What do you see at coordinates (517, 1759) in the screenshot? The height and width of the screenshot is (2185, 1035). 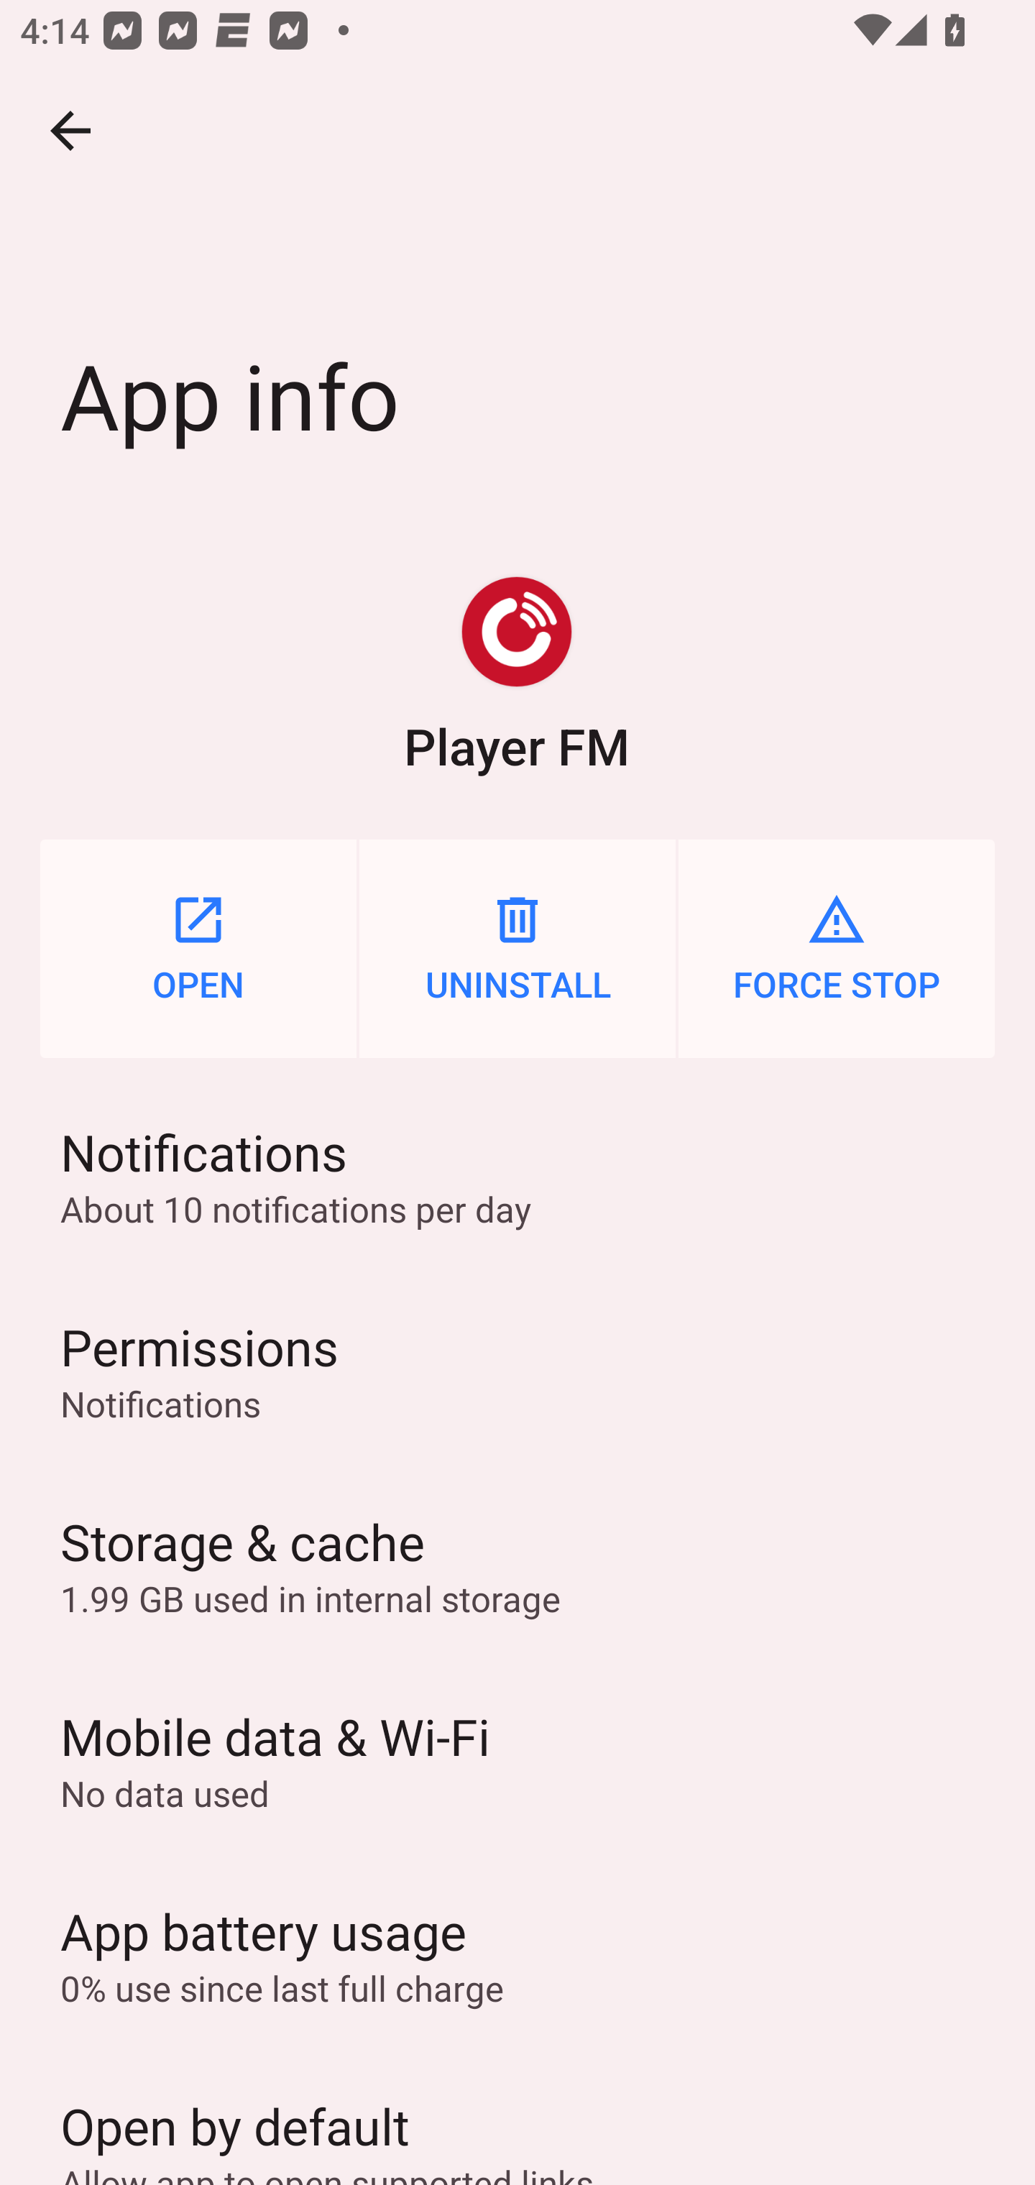 I see `Mobile data & Wi‑Fi No data used` at bounding box center [517, 1759].